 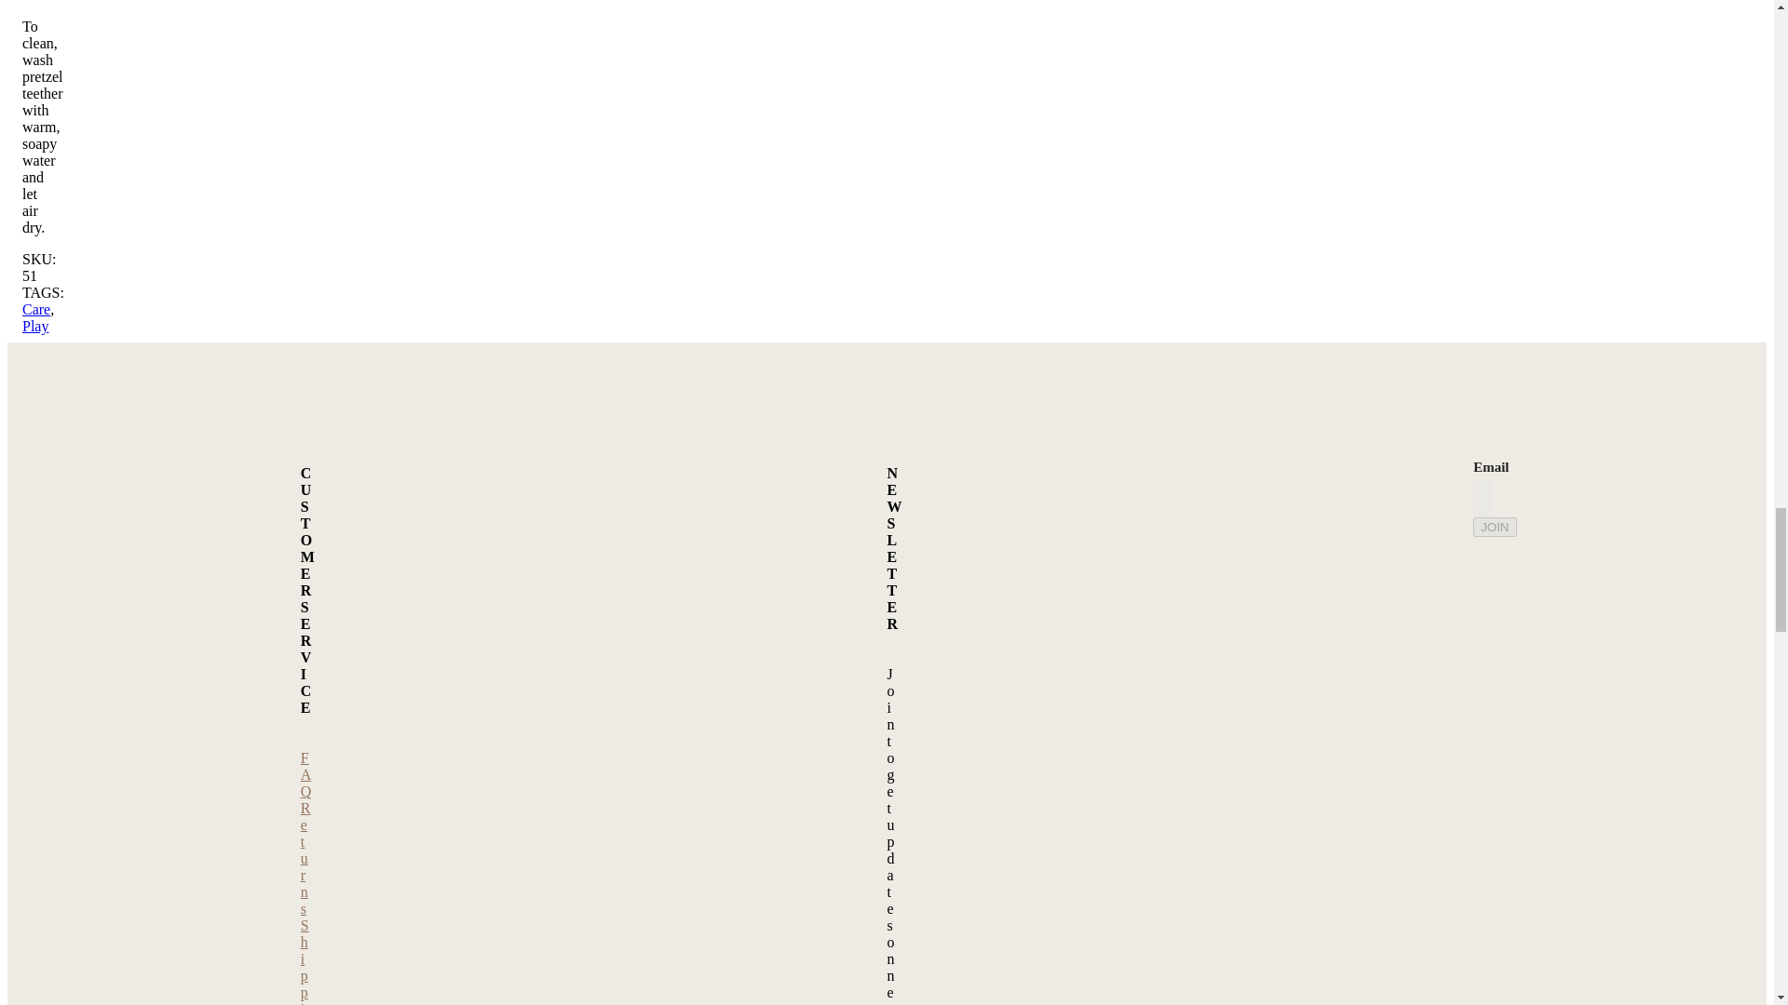 I want to click on Play, so click(x=34, y=326).